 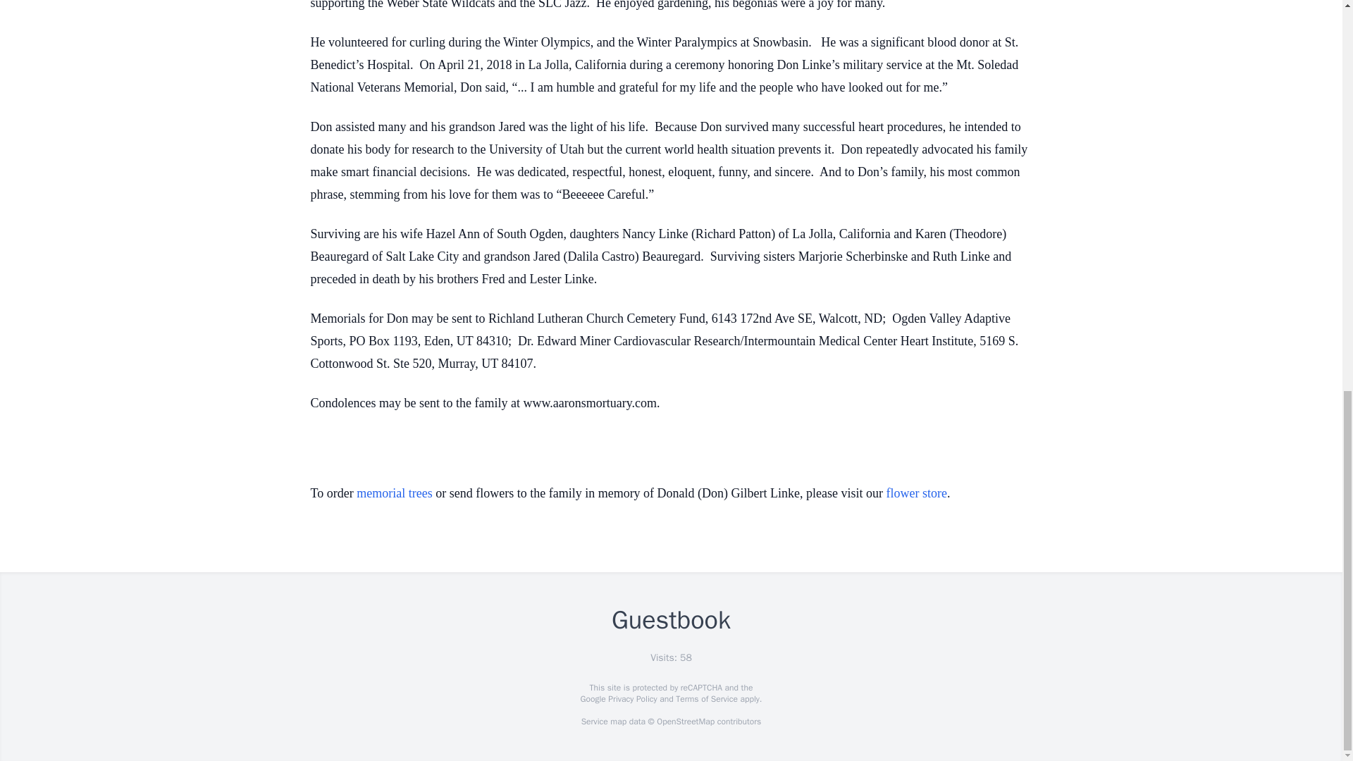 I want to click on Terms of Service, so click(x=706, y=699).